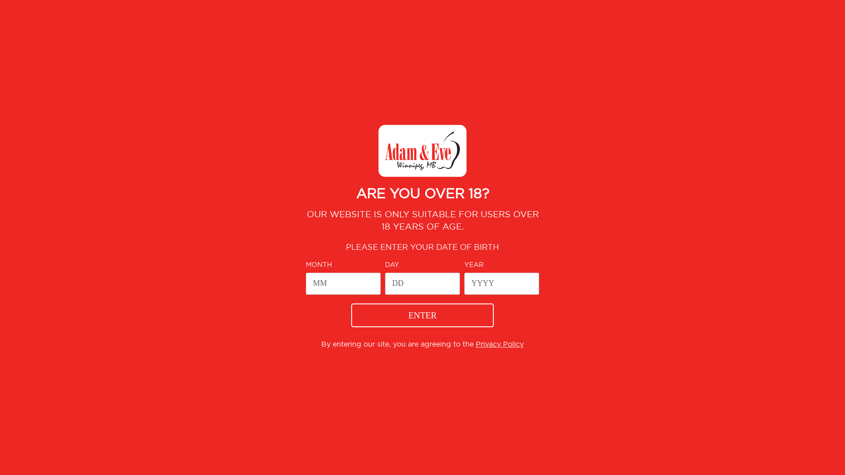 This screenshot has height=475, width=845. Describe the element at coordinates (422, 284) in the screenshot. I see `Please enter day` at that location.